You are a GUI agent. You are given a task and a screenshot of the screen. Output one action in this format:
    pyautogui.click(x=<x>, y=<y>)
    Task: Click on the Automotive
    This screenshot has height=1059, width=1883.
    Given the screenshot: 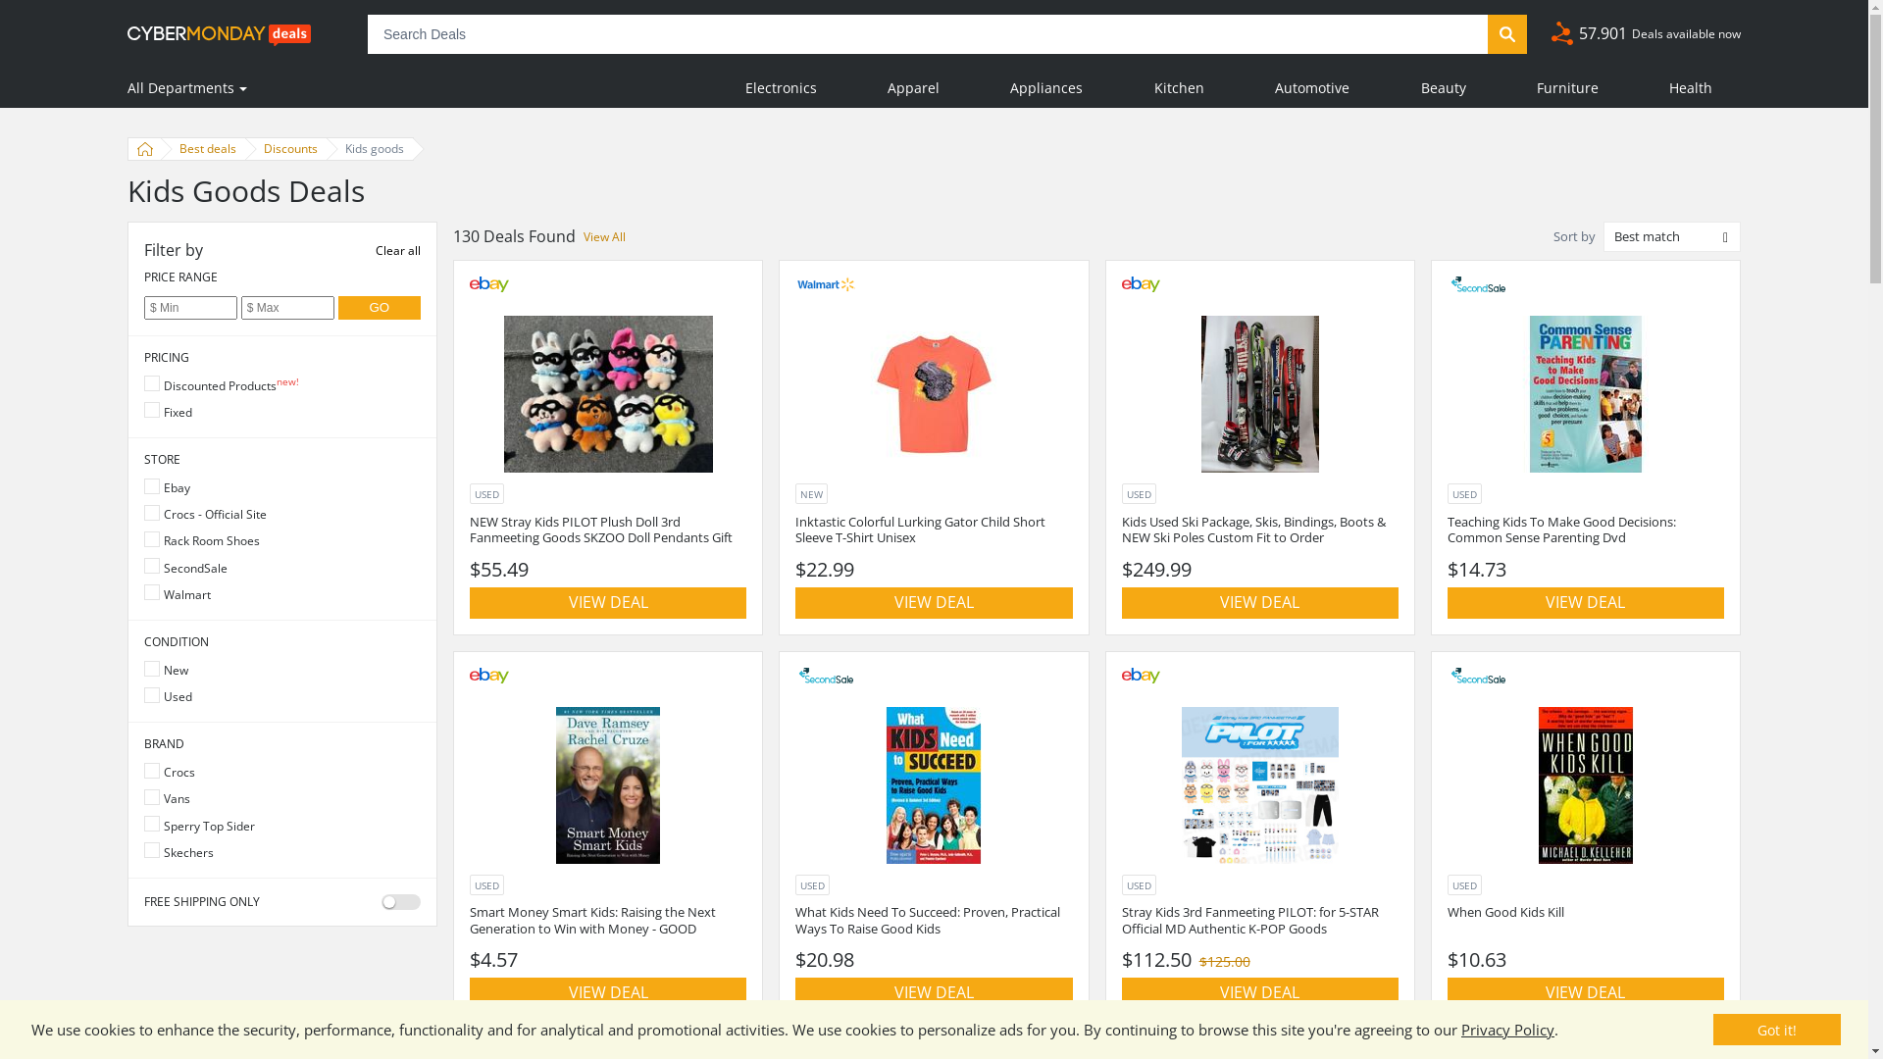 What is the action you would take?
    pyautogui.click(x=1312, y=88)
    